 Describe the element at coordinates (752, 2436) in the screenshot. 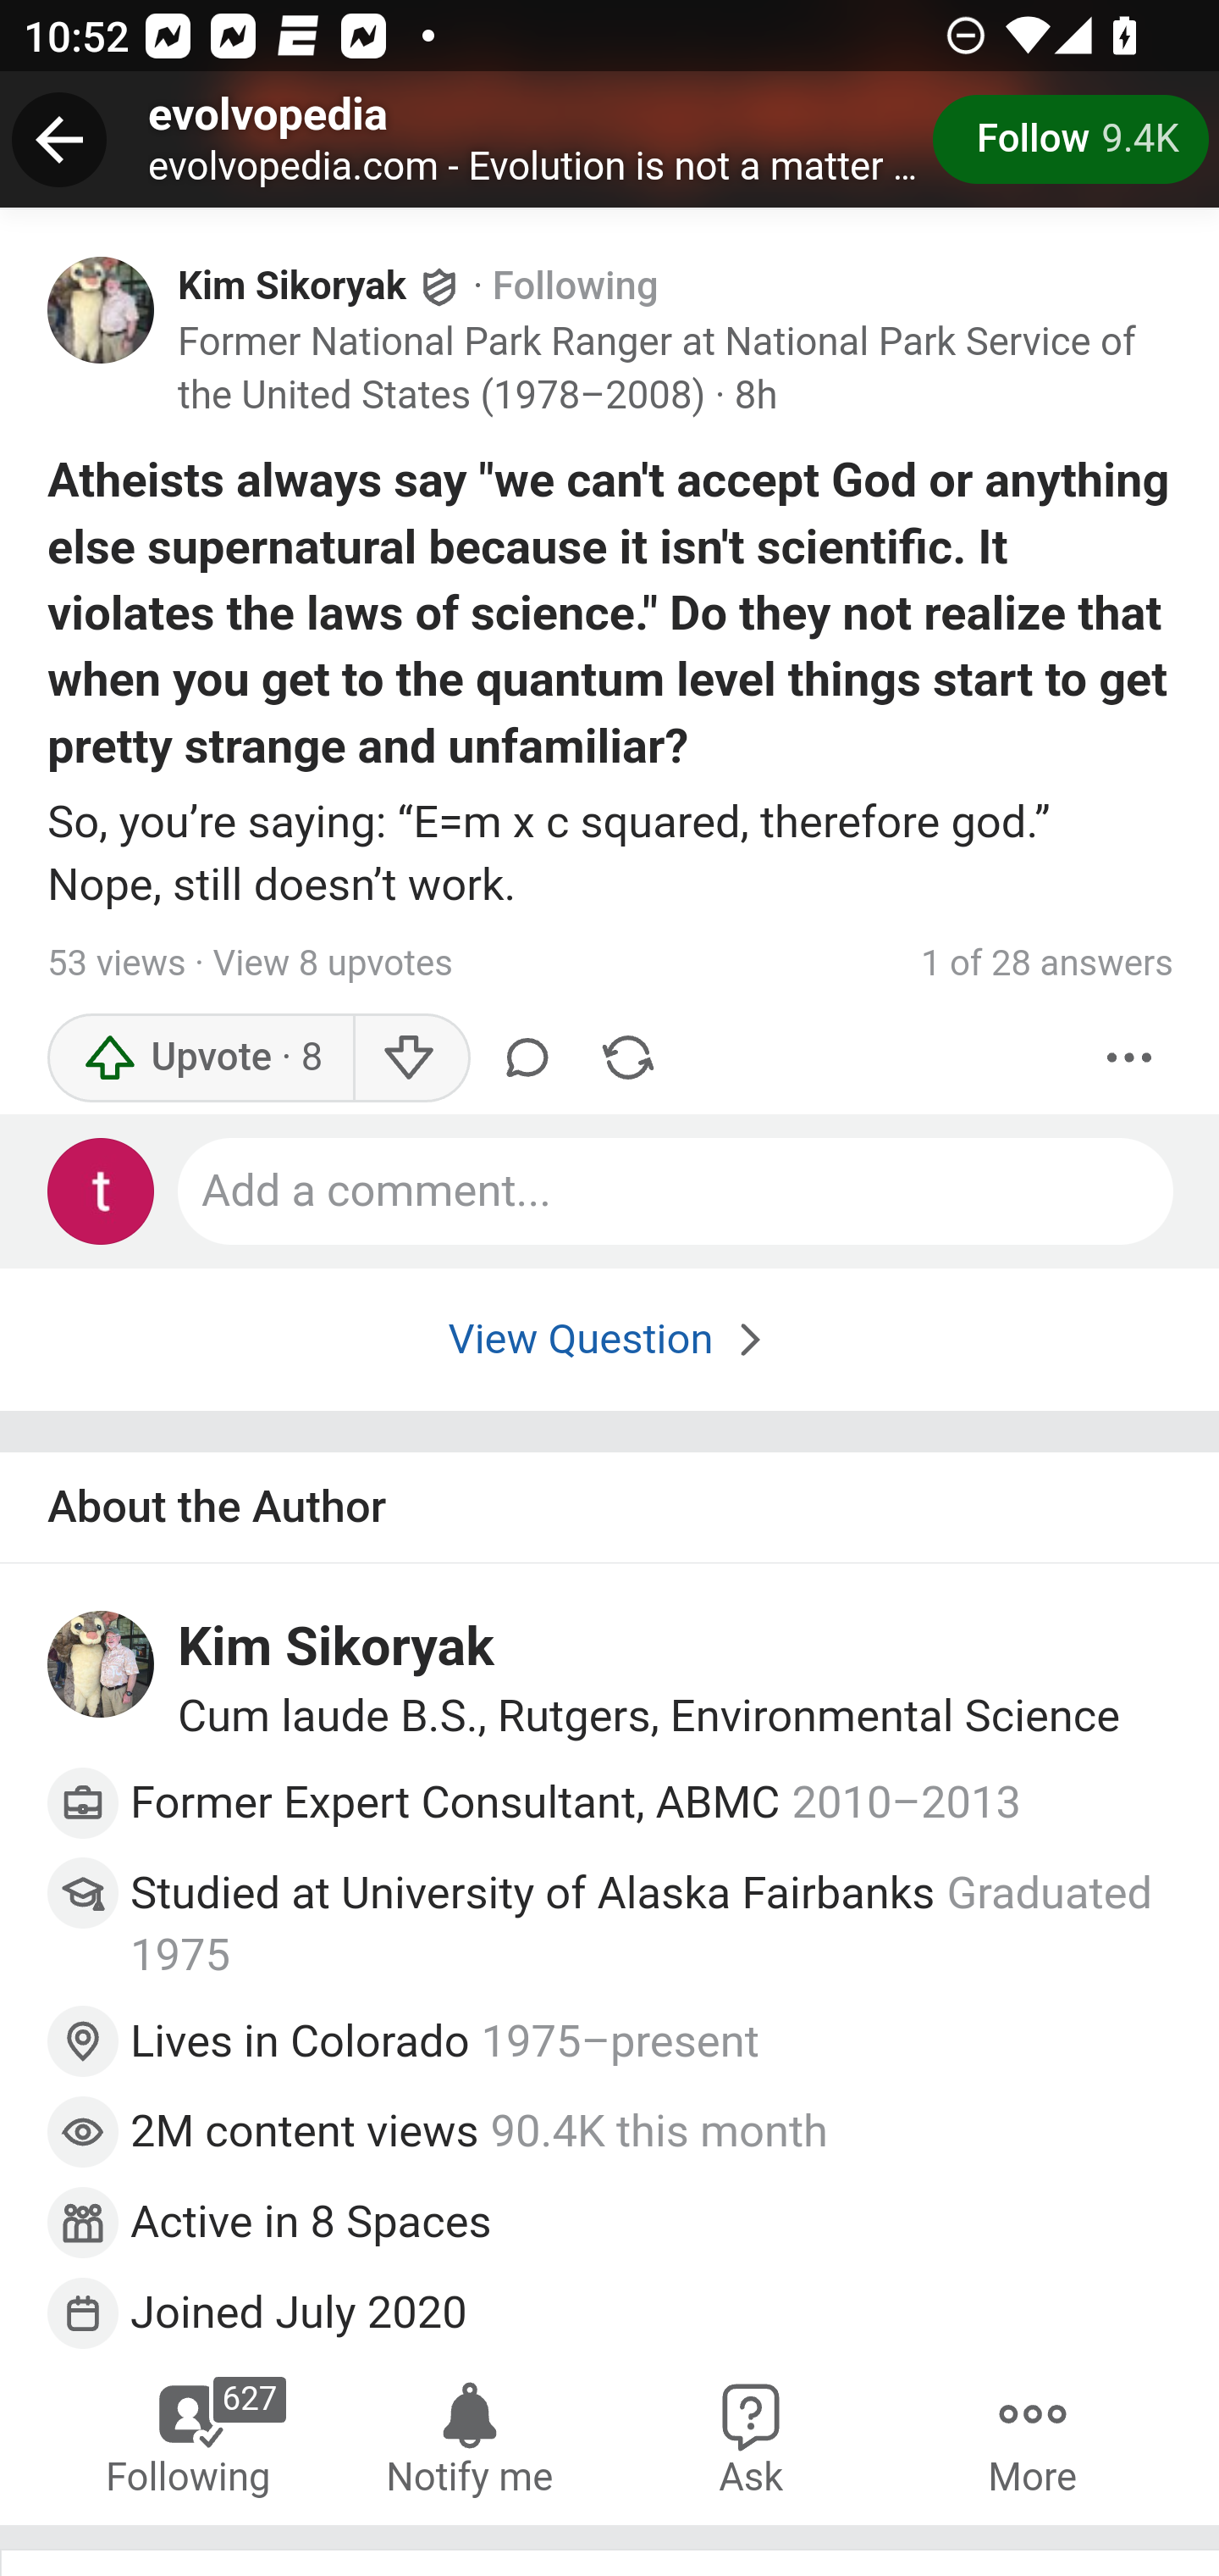

I see `Ask` at that location.